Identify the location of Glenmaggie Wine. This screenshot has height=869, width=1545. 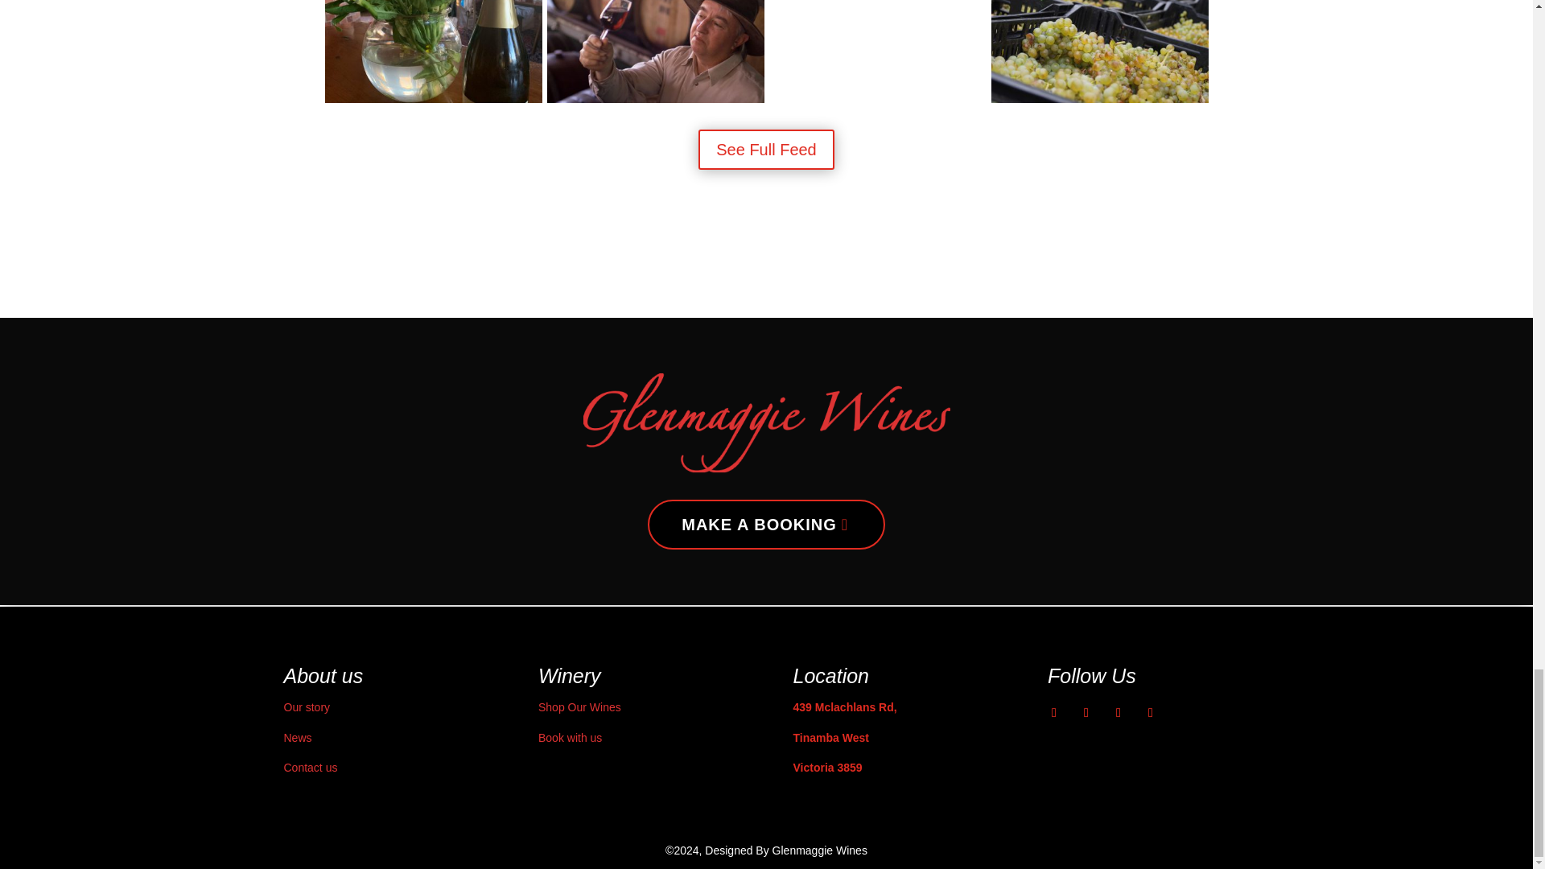
(878, 98).